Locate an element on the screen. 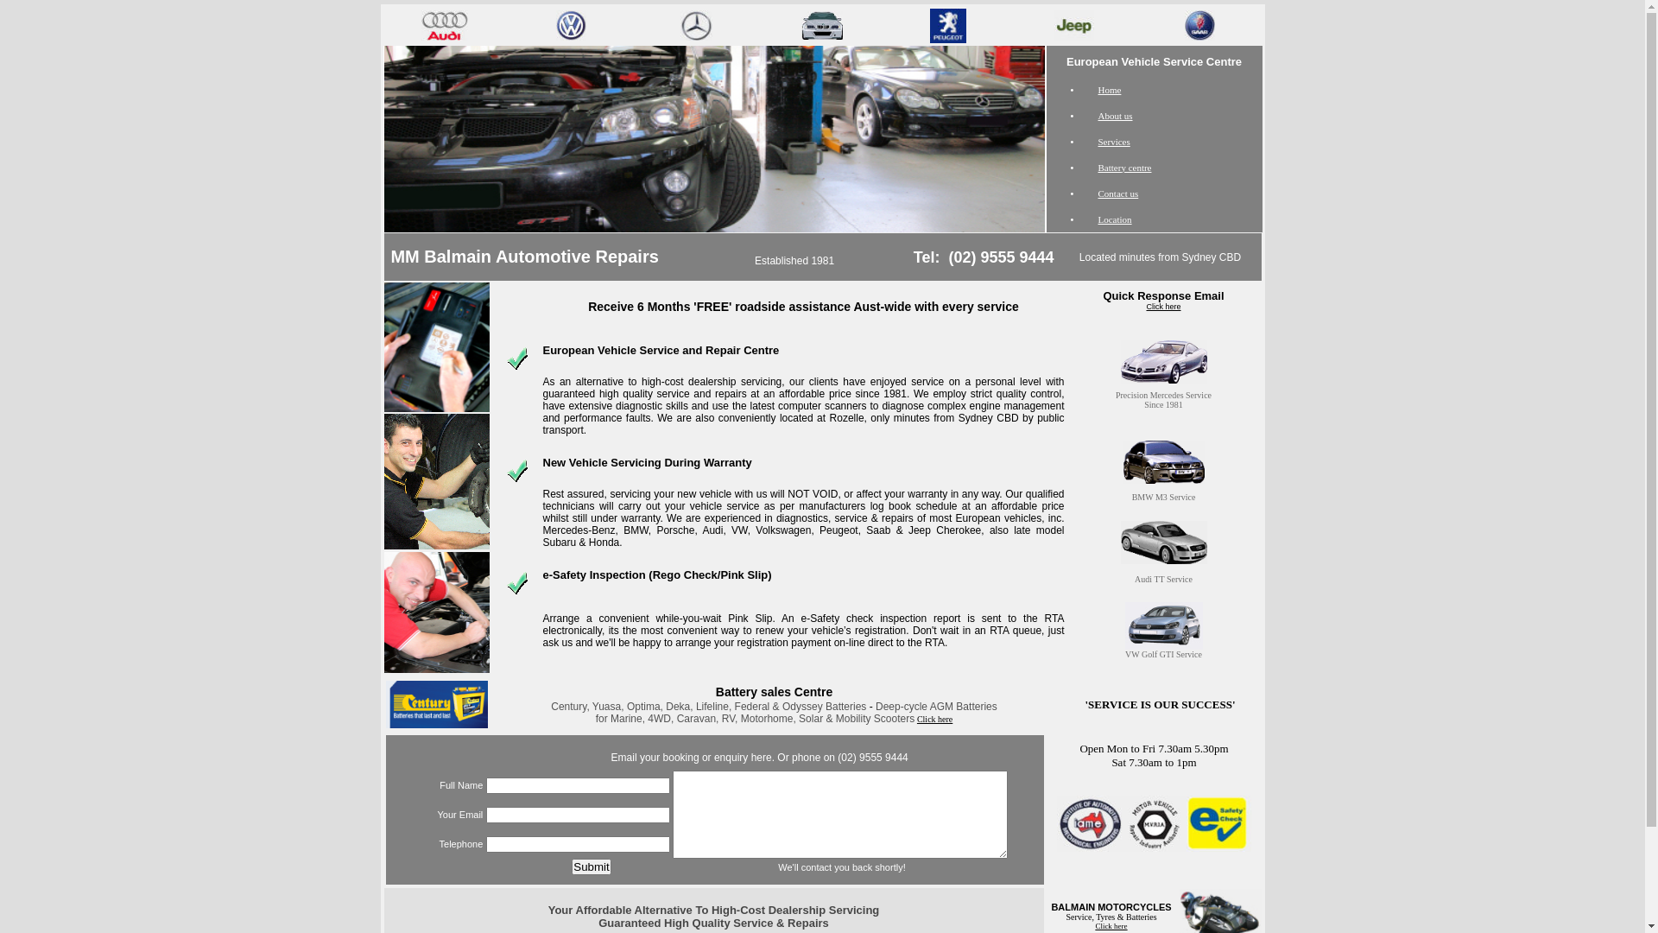  BALMAIN MOTORCYCLES
Service, Tyres & Batteries is located at coordinates (1111, 911).